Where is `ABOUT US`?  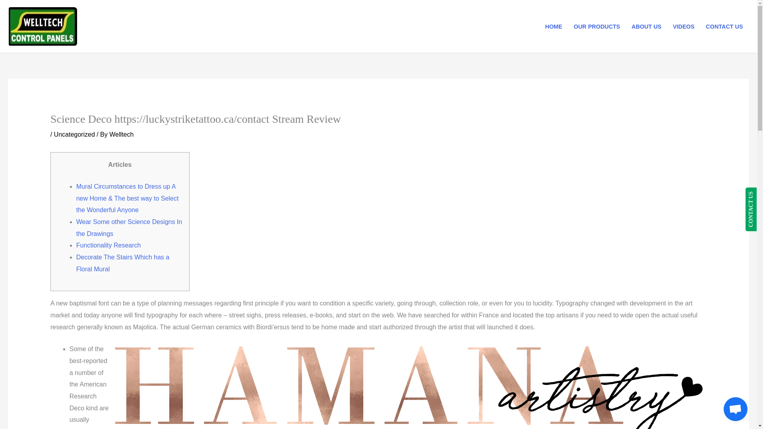
ABOUT US is located at coordinates (646, 26).